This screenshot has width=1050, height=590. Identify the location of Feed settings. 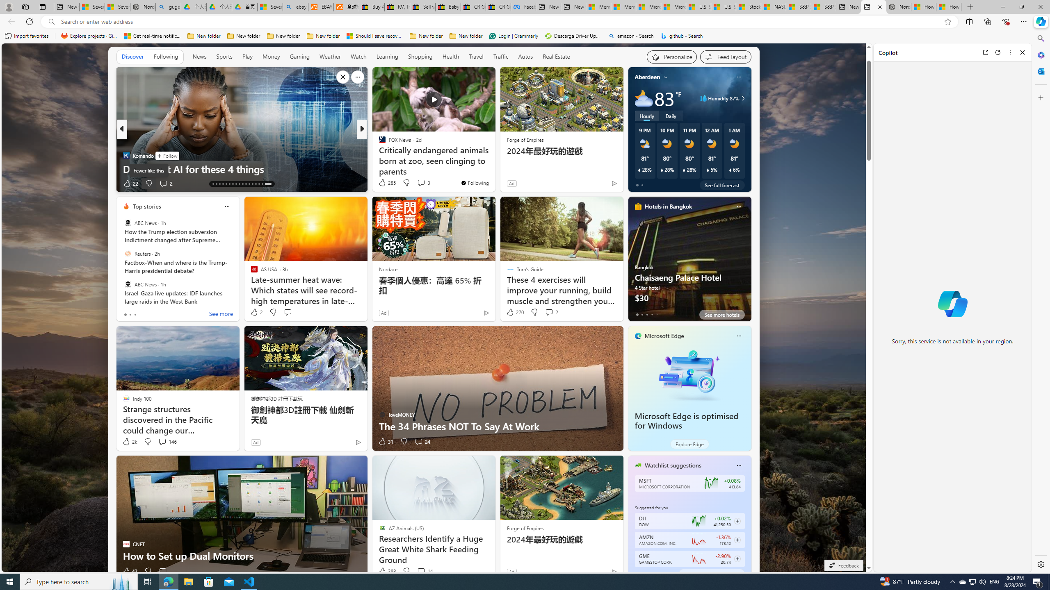
(725, 57).